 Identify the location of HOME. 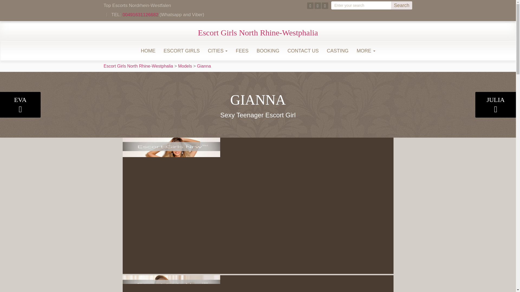
(148, 51).